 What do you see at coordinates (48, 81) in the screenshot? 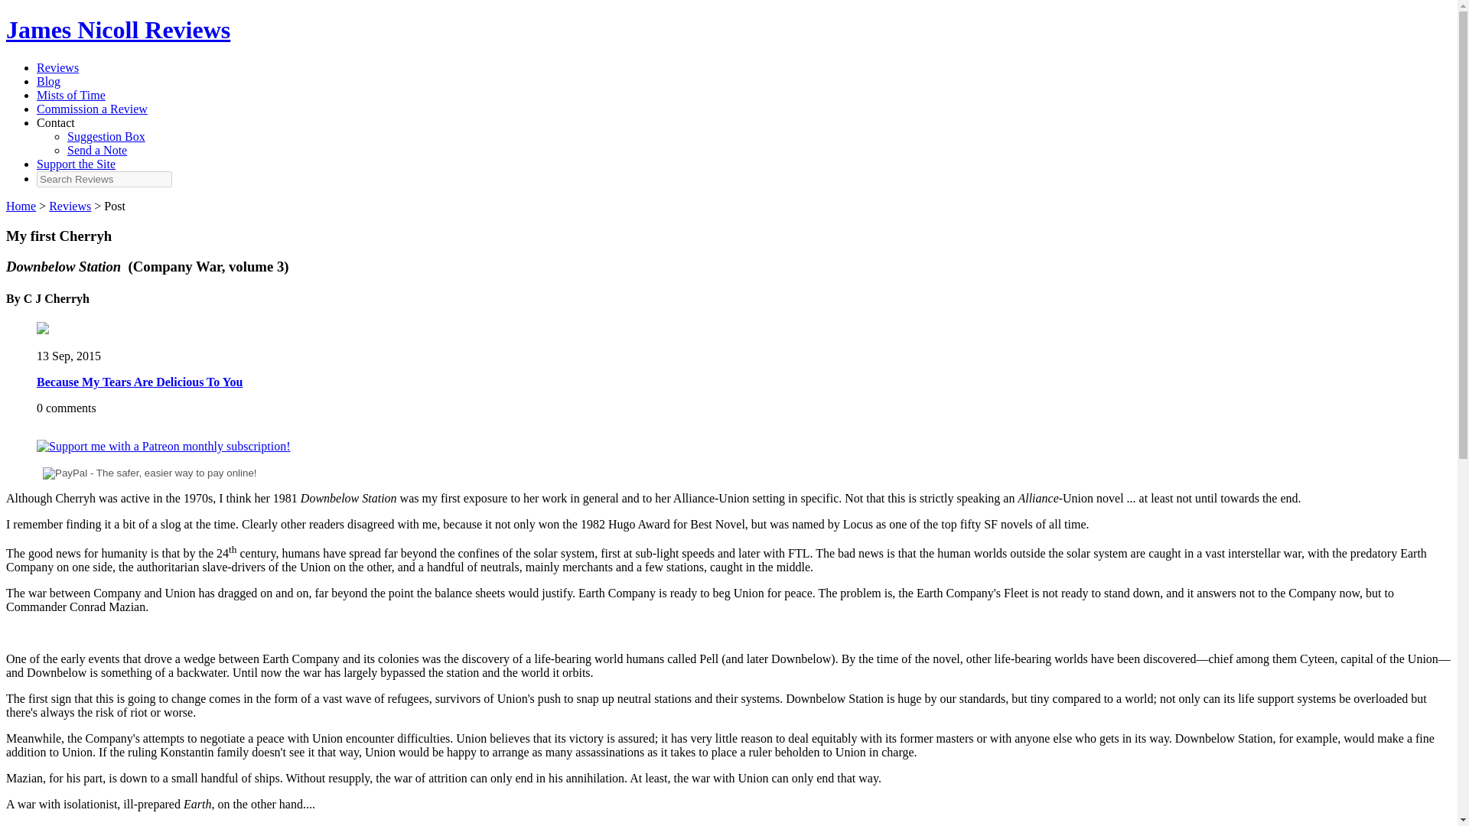
I see `Blog` at bounding box center [48, 81].